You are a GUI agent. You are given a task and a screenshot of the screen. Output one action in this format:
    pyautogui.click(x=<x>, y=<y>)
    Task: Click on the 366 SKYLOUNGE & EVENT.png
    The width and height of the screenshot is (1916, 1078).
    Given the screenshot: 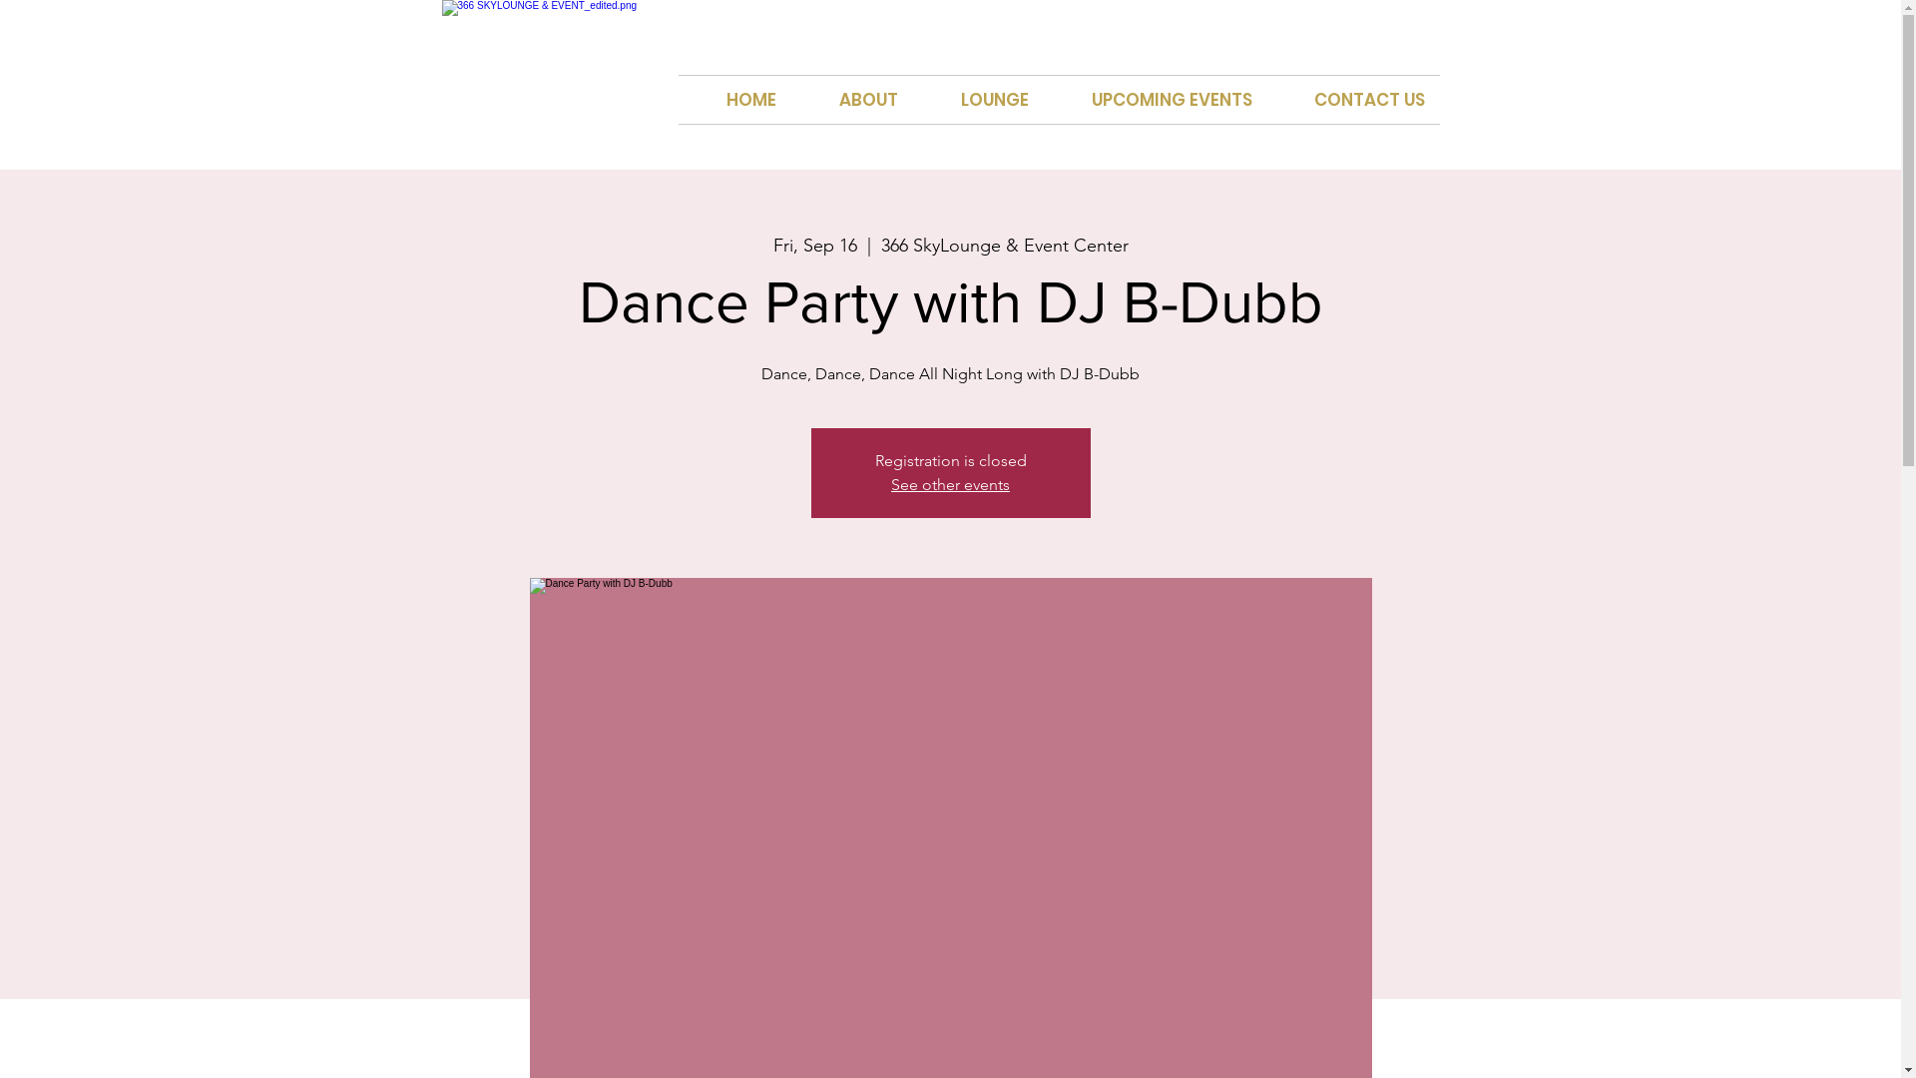 What is the action you would take?
    pyautogui.click(x=565, y=67)
    